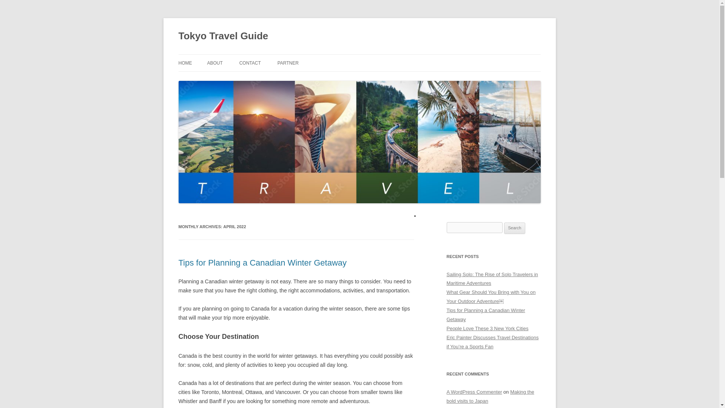  I want to click on Tokyo Travel Guide, so click(223, 36).